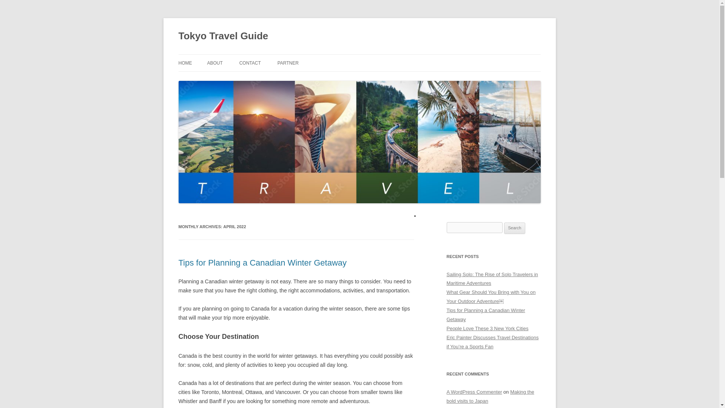  I want to click on Tokyo Travel Guide, so click(223, 36).